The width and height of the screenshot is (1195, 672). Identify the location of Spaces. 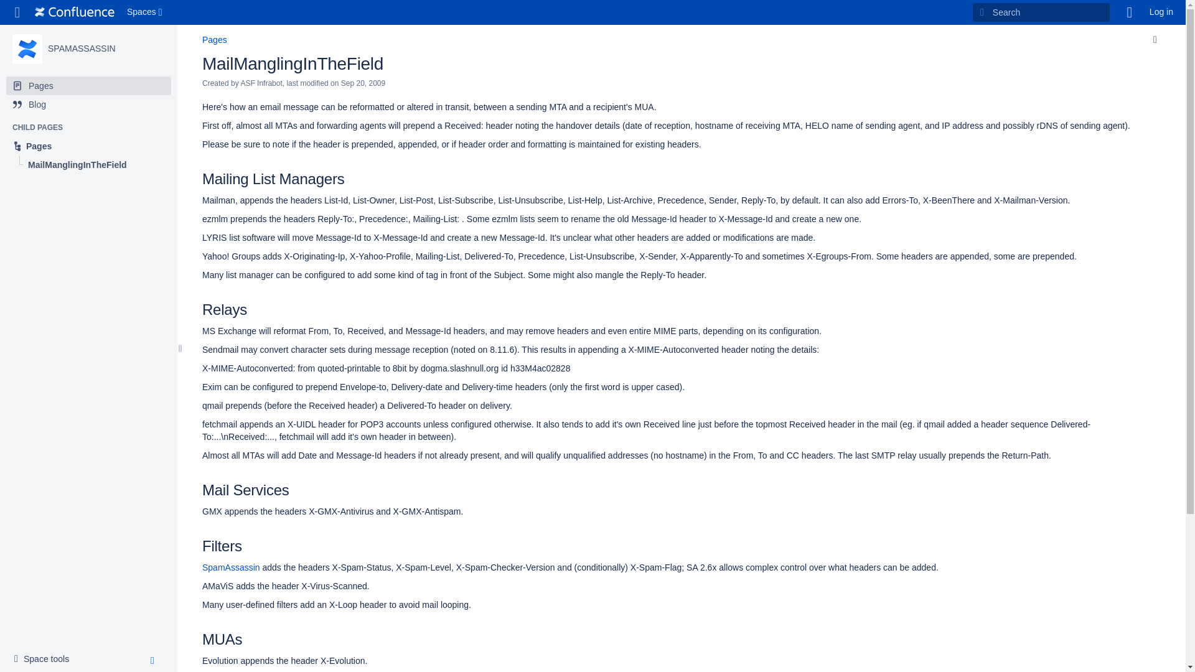
(146, 12).